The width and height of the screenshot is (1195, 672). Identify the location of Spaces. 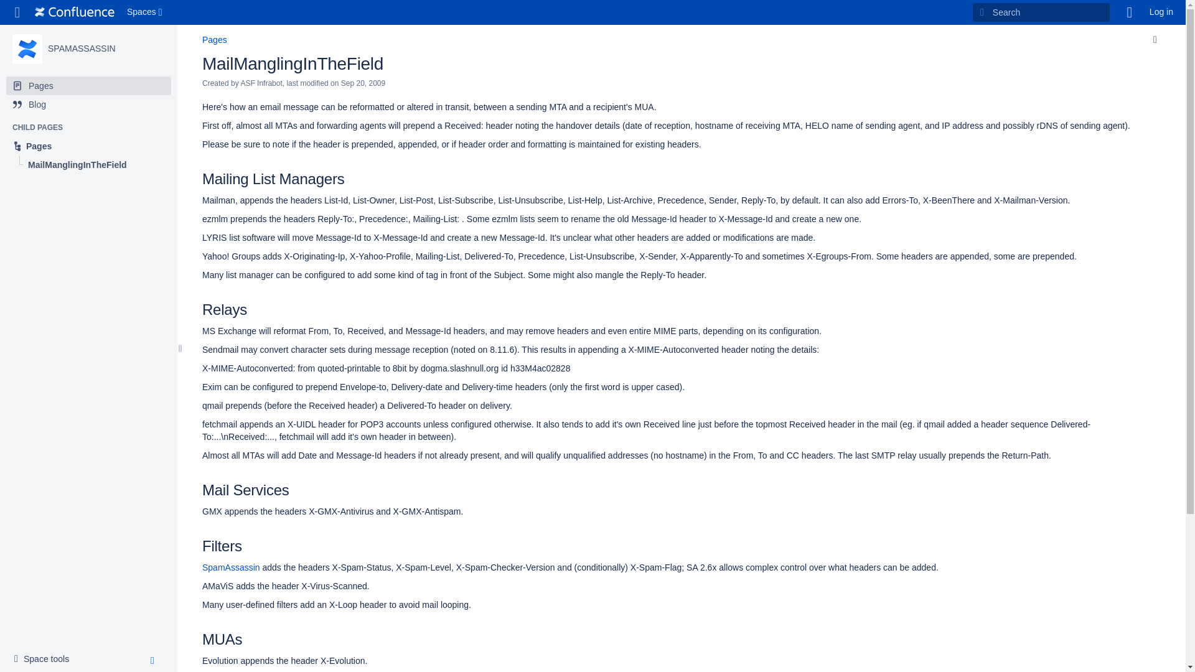
(146, 12).